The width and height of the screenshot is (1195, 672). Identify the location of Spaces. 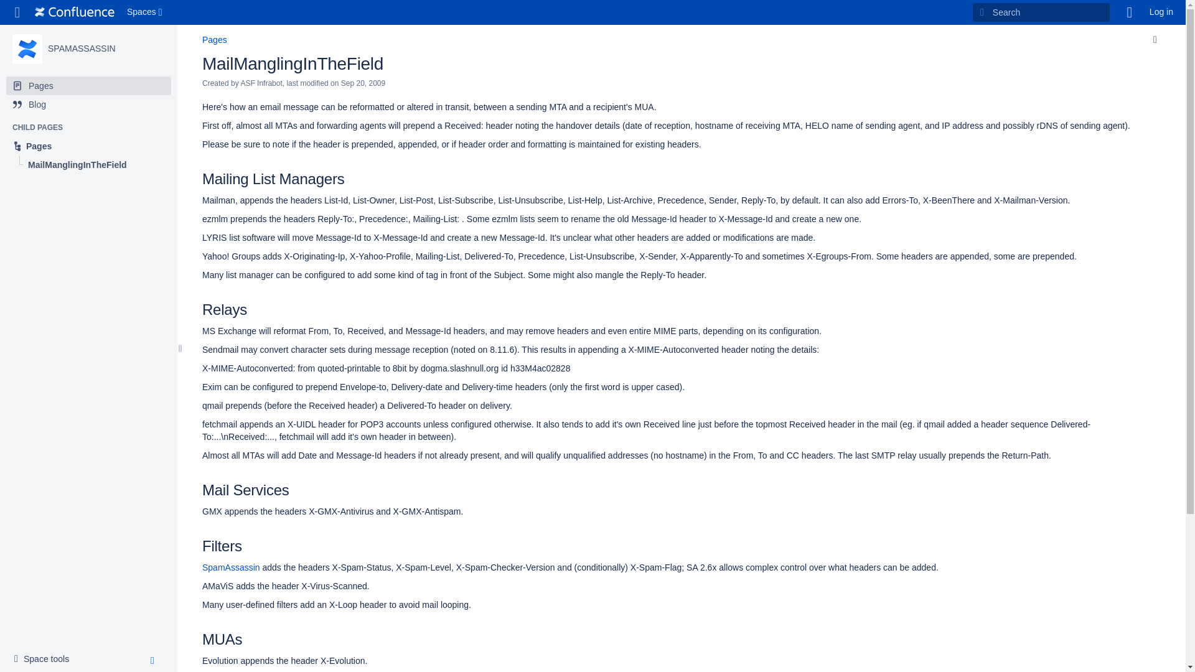
(146, 12).